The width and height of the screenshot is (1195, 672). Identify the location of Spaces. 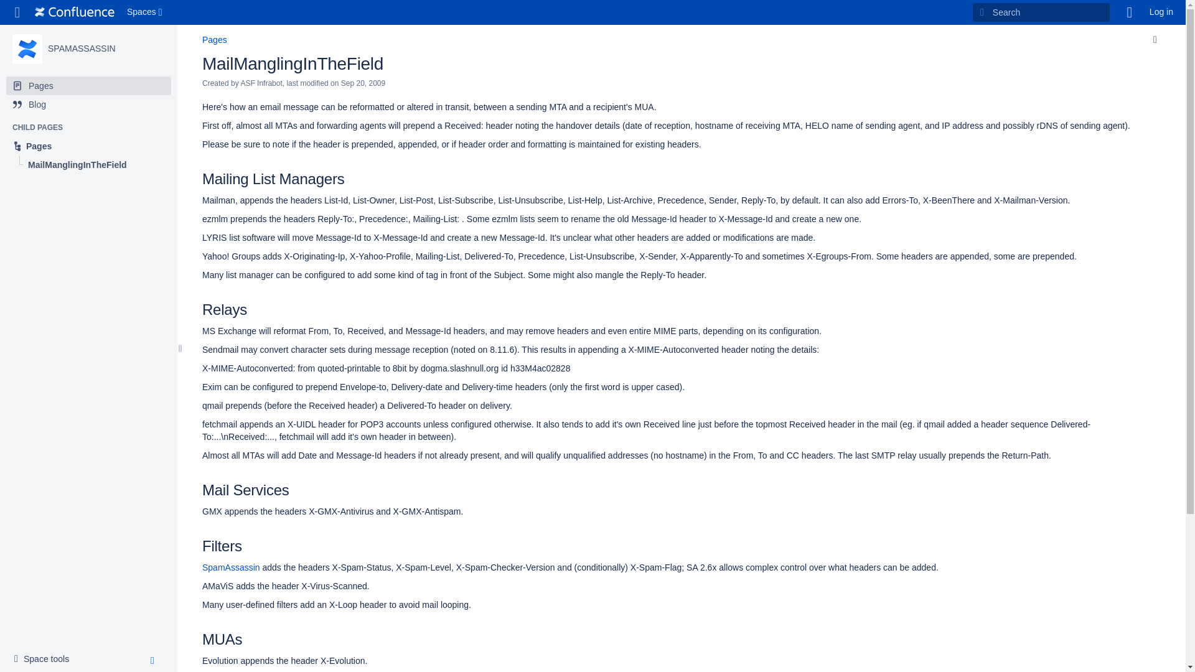
(146, 12).